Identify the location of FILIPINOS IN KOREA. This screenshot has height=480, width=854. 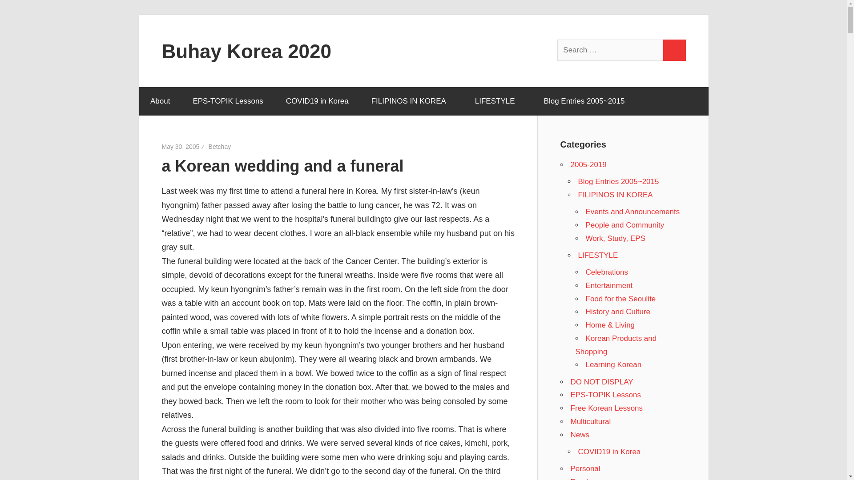
(411, 101).